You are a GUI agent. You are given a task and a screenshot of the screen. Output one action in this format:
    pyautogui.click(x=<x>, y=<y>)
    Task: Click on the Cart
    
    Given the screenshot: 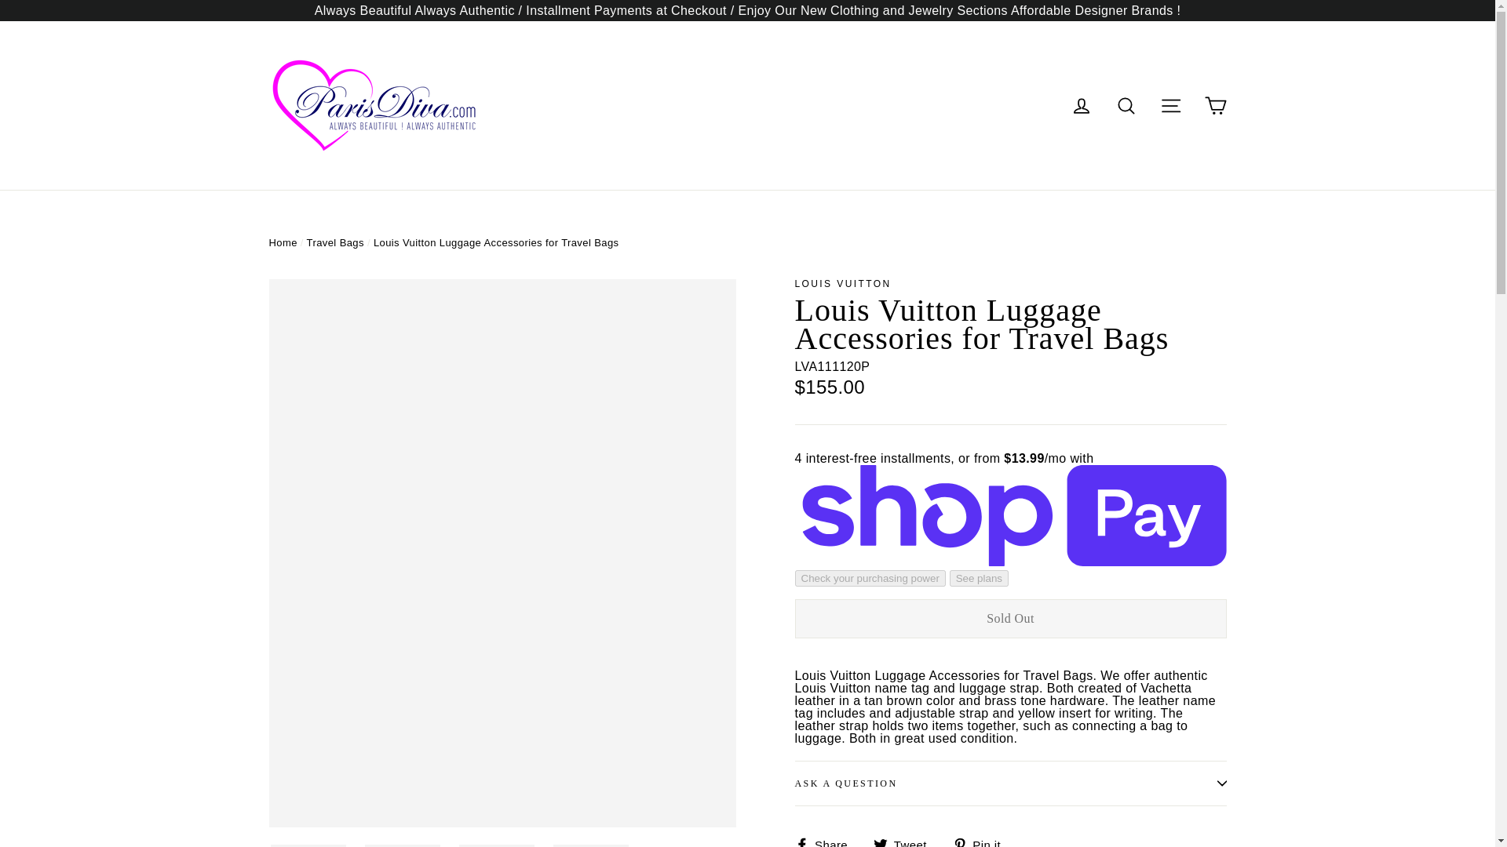 What is the action you would take?
    pyautogui.click(x=1081, y=105)
    